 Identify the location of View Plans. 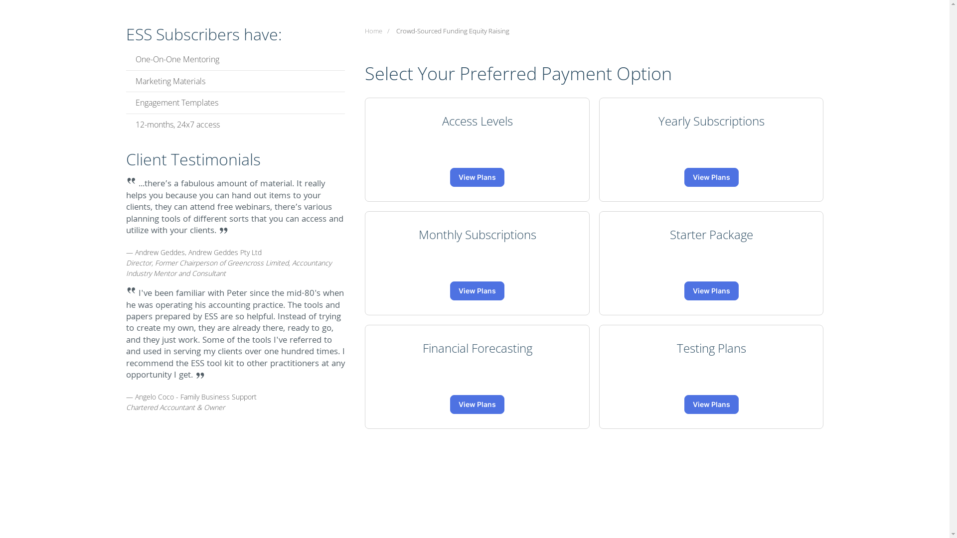
(478, 291).